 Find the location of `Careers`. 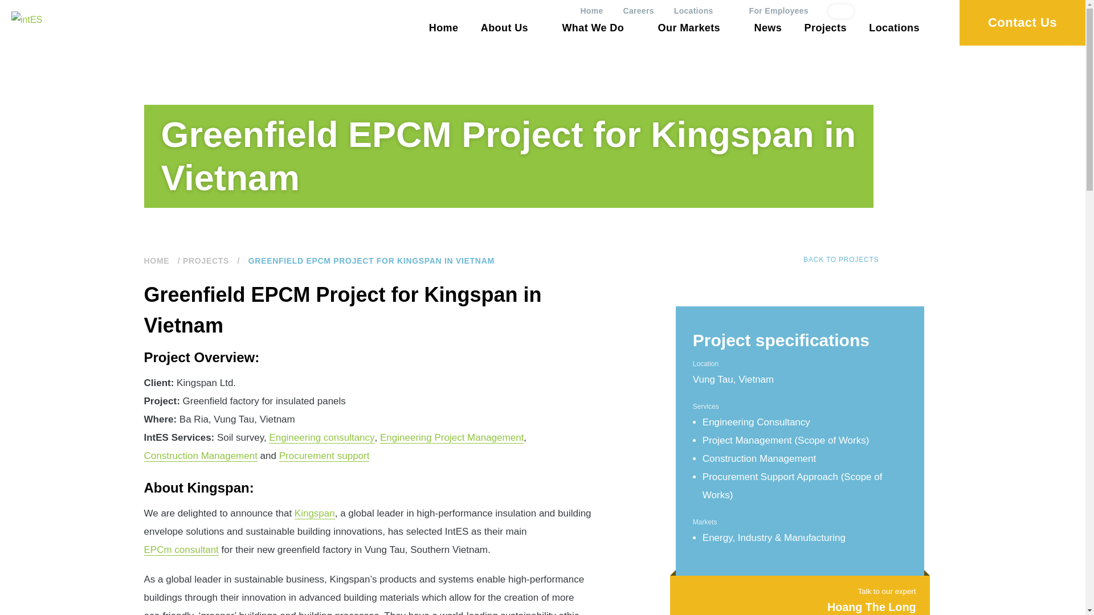

Careers is located at coordinates (639, 11).